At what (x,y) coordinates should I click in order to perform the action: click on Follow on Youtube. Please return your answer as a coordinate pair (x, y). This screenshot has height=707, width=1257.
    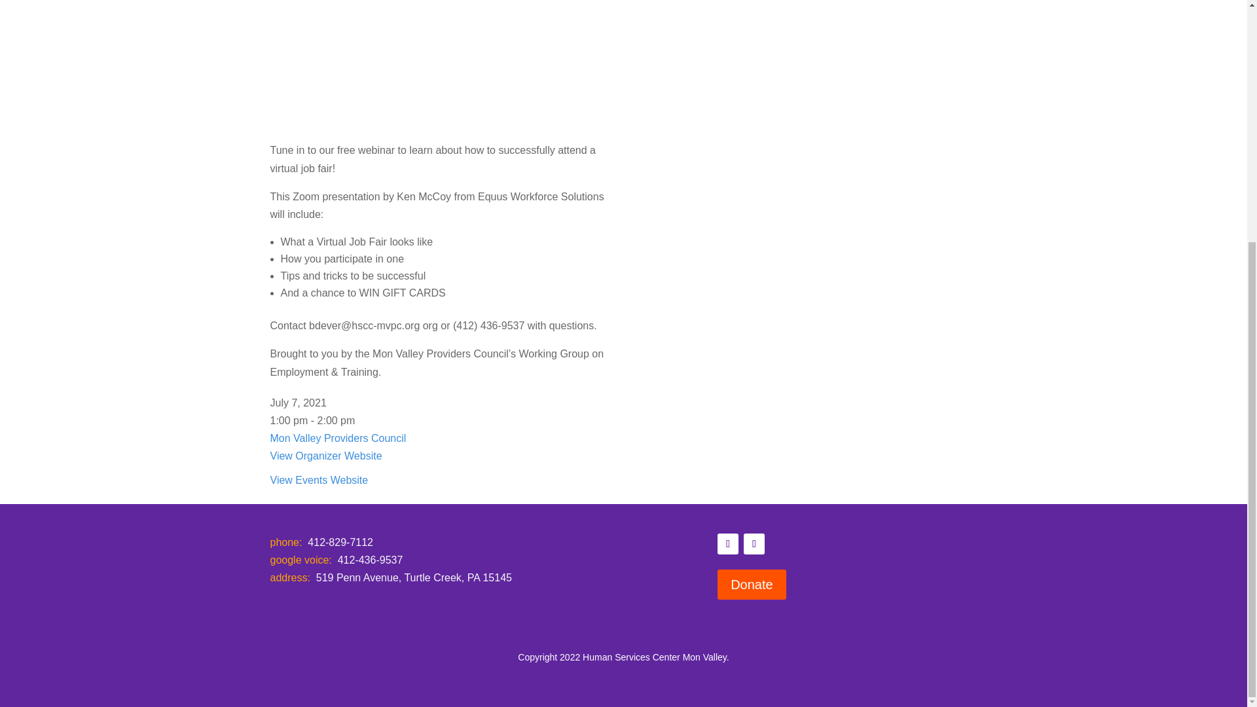
    Looking at the image, I should click on (754, 543).